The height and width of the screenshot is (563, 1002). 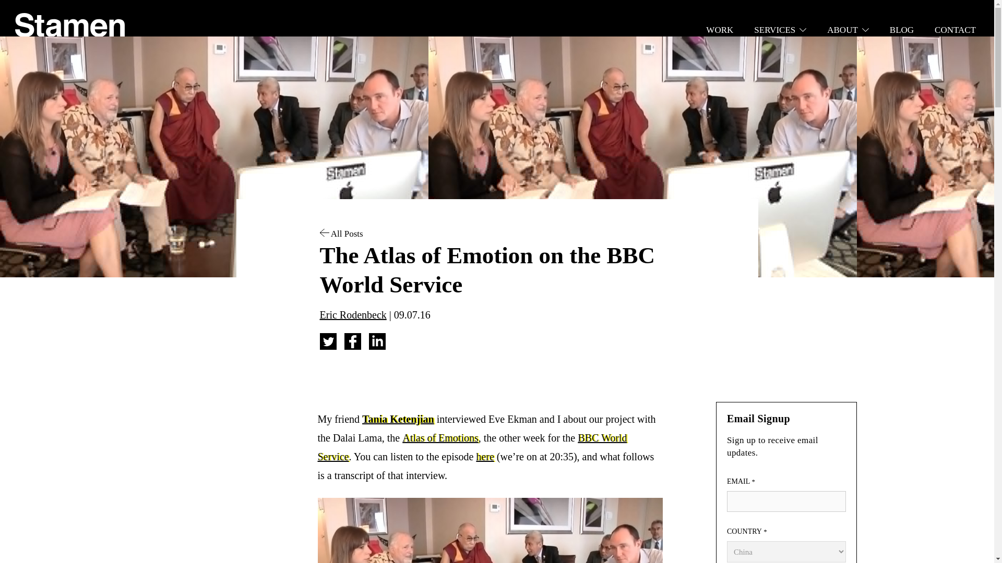 I want to click on Posts by Eric Rodenbeck, so click(x=353, y=314).